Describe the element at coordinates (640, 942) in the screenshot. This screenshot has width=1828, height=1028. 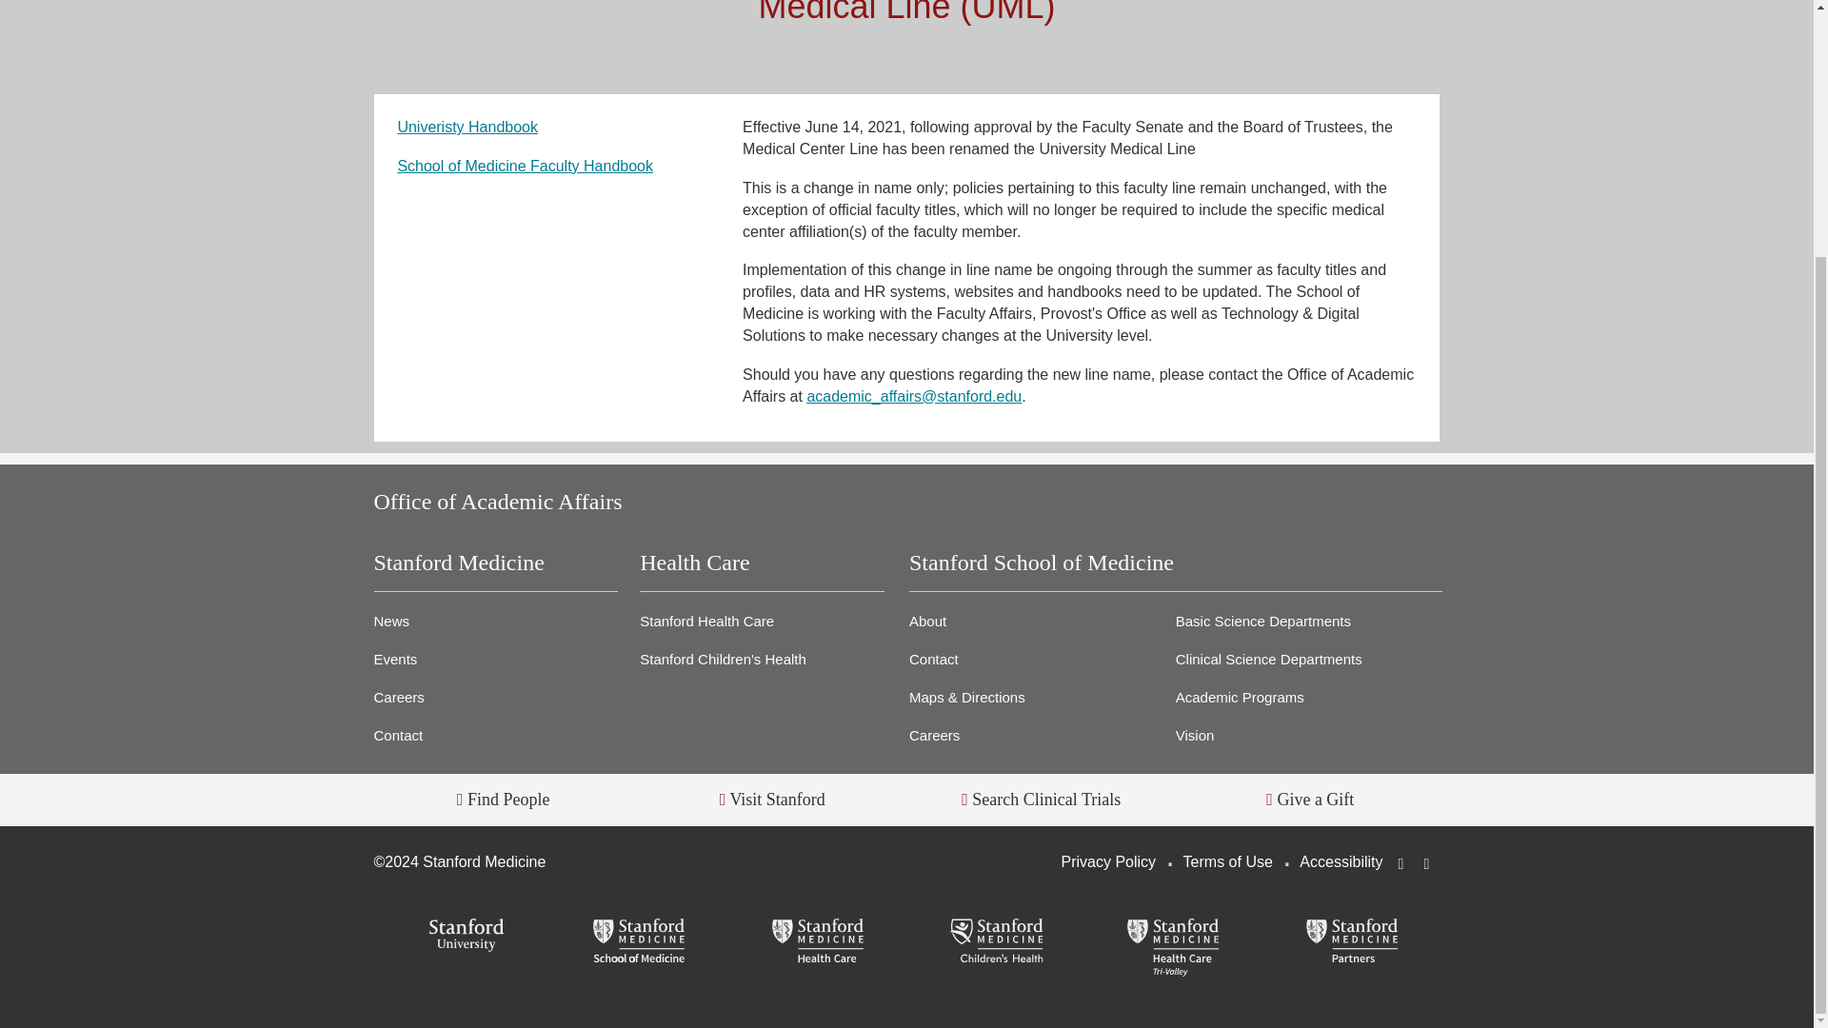
I see `Stanford School of Medicine` at that location.